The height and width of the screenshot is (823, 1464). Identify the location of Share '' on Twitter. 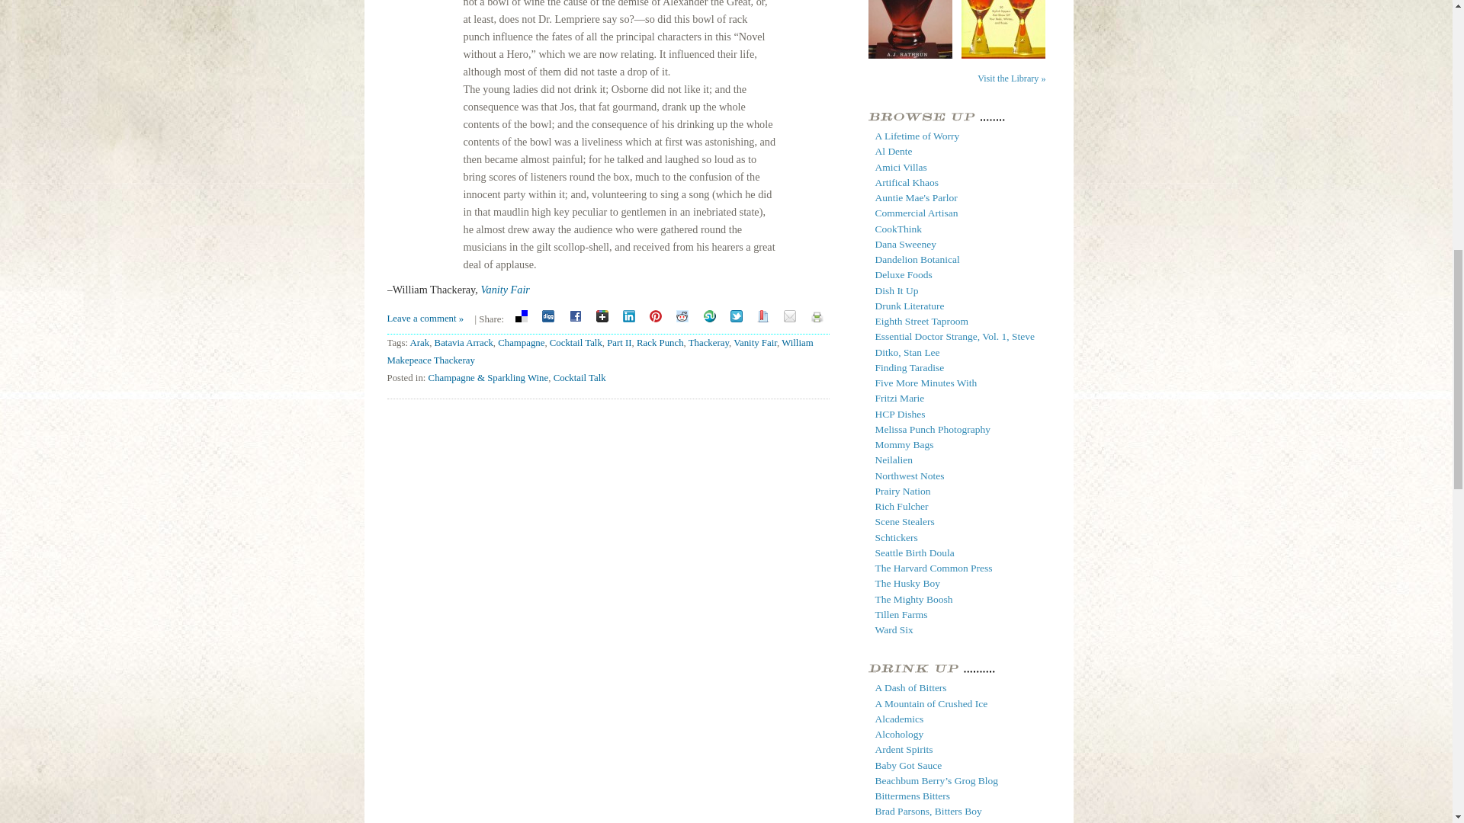
(737, 316).